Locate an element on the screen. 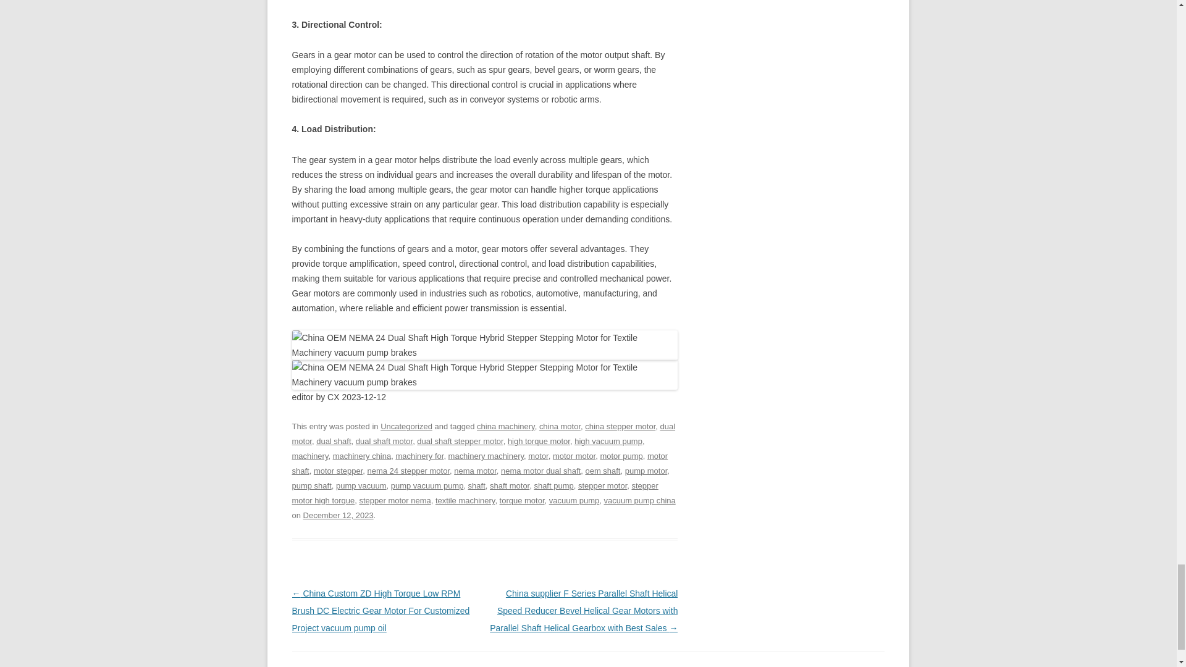  nema 24 stepper motor is located at coordinates (408, 471).